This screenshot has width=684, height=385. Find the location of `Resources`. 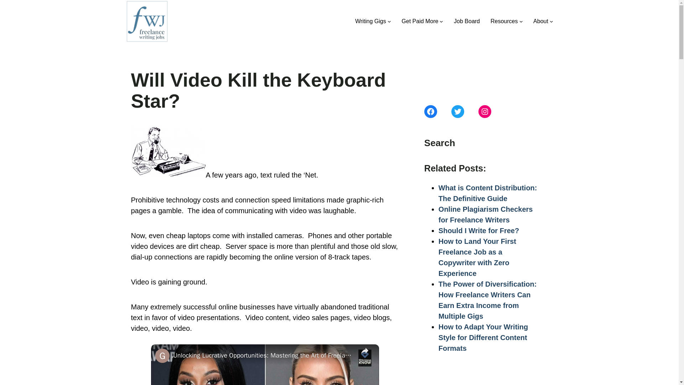

Resources is located at coordinates (504, 21).